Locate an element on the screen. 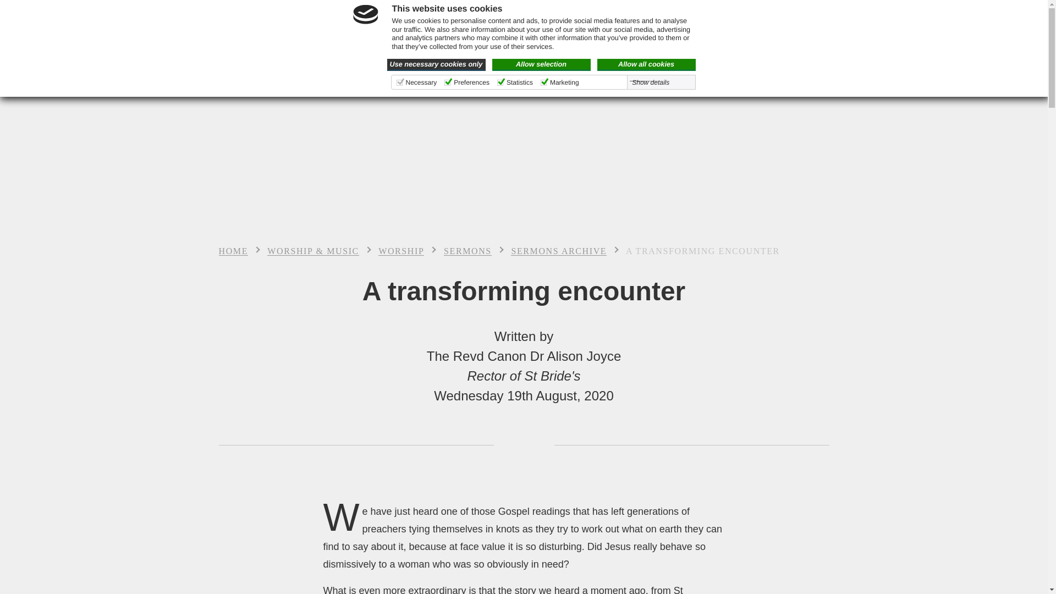 This screenshot has height=594, width=1056. Allow all cookies is located at coordinates (647, 64).